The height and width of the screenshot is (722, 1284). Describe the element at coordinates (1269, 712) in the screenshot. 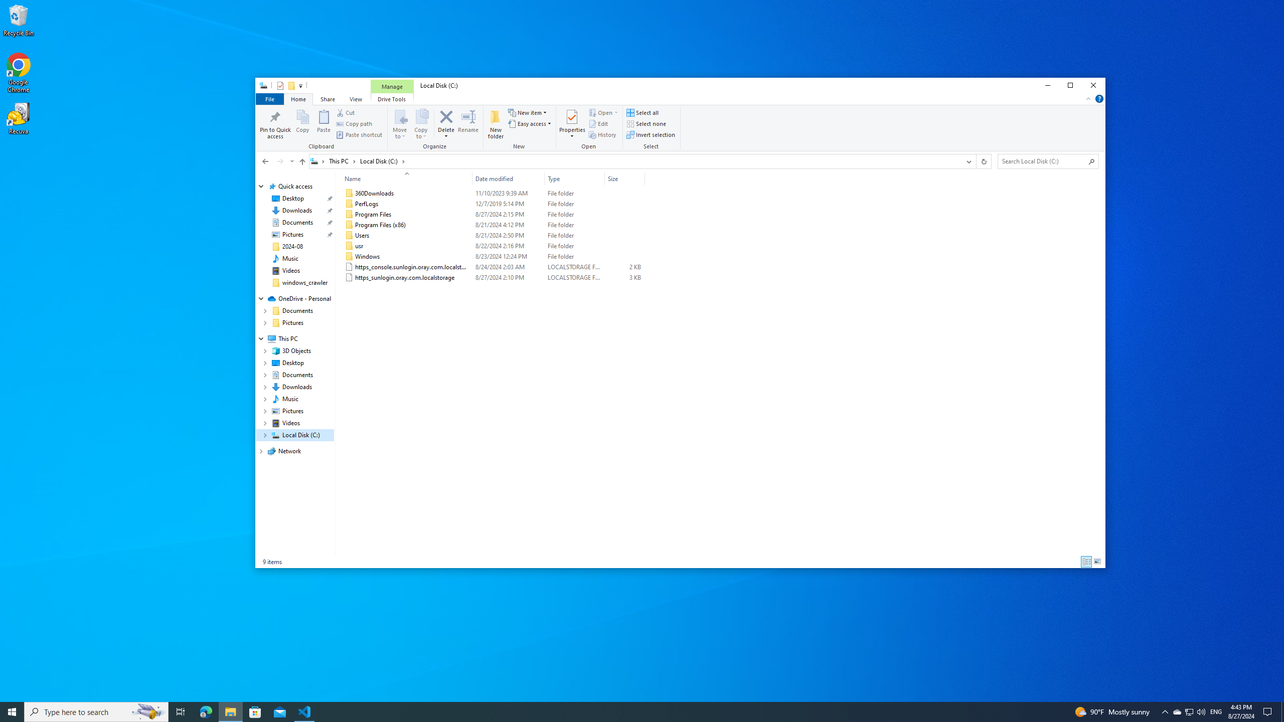

I see `Action Center, No new notifications` at that location.